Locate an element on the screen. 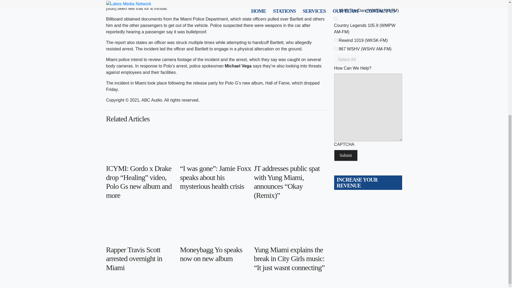  Moneybagg Yo speaks now on new album is located at coordinates (216, 225).